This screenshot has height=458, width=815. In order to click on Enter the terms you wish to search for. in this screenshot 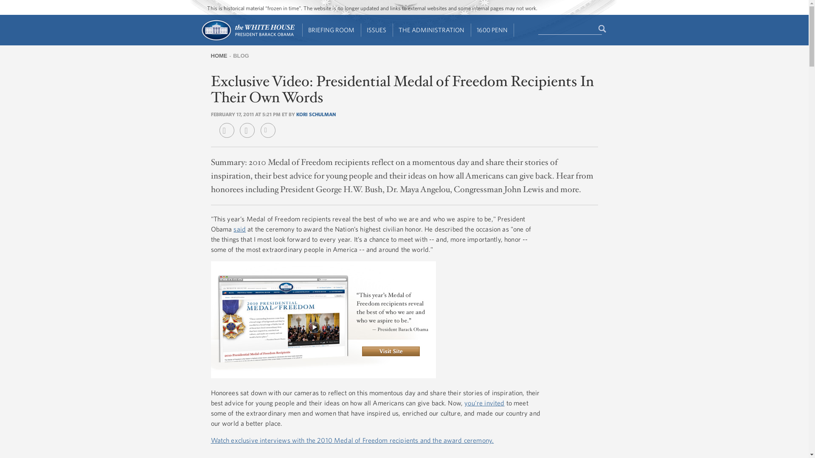, I will do `click(570, 29)`.